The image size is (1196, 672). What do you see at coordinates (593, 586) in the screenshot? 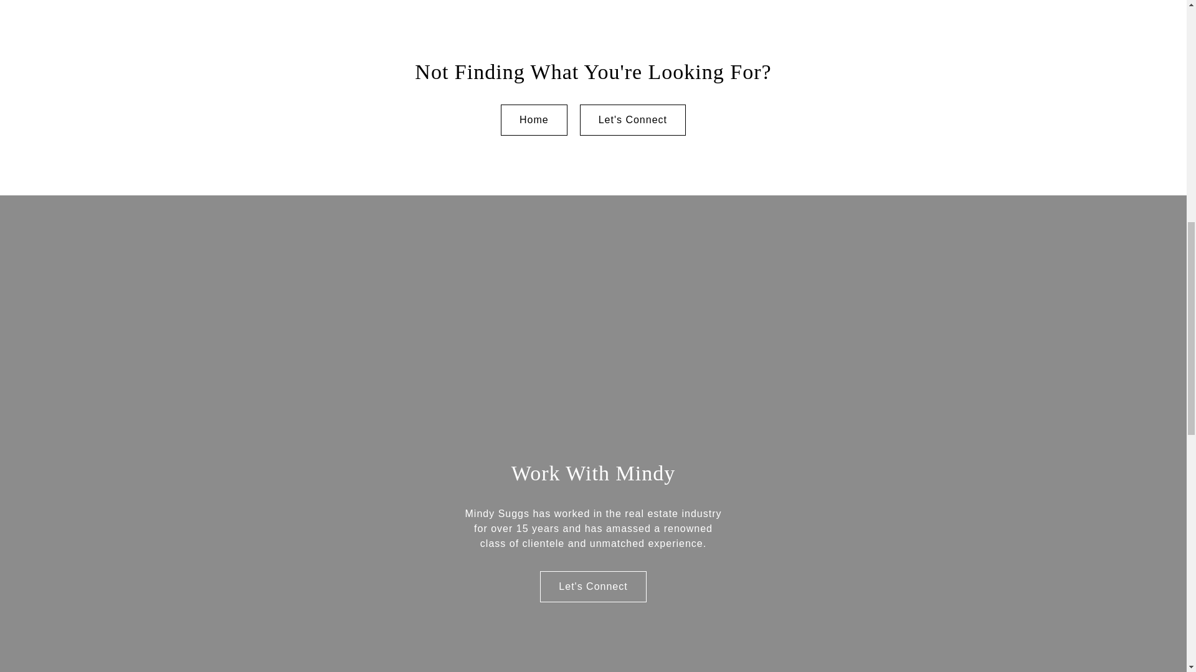
I see `Let'S Connect` at bounding box center [593, 586].